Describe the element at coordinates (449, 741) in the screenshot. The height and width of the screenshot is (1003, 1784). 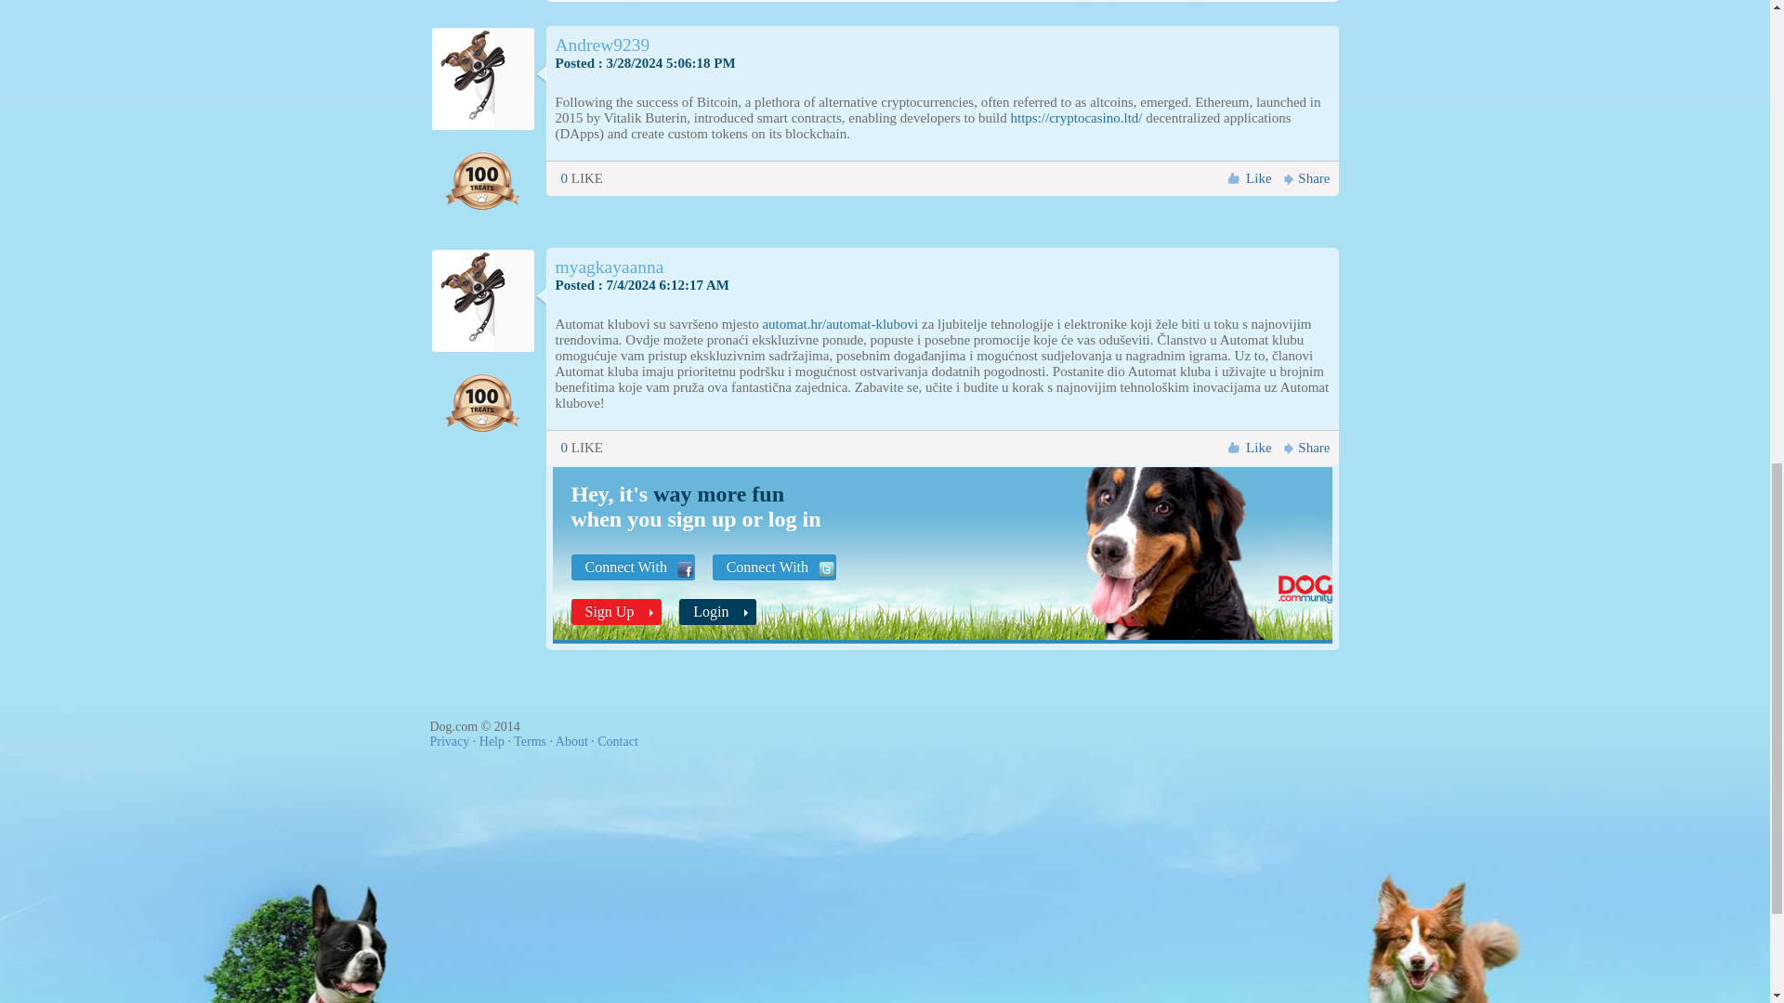
I see `Privacy Policy` at that location.